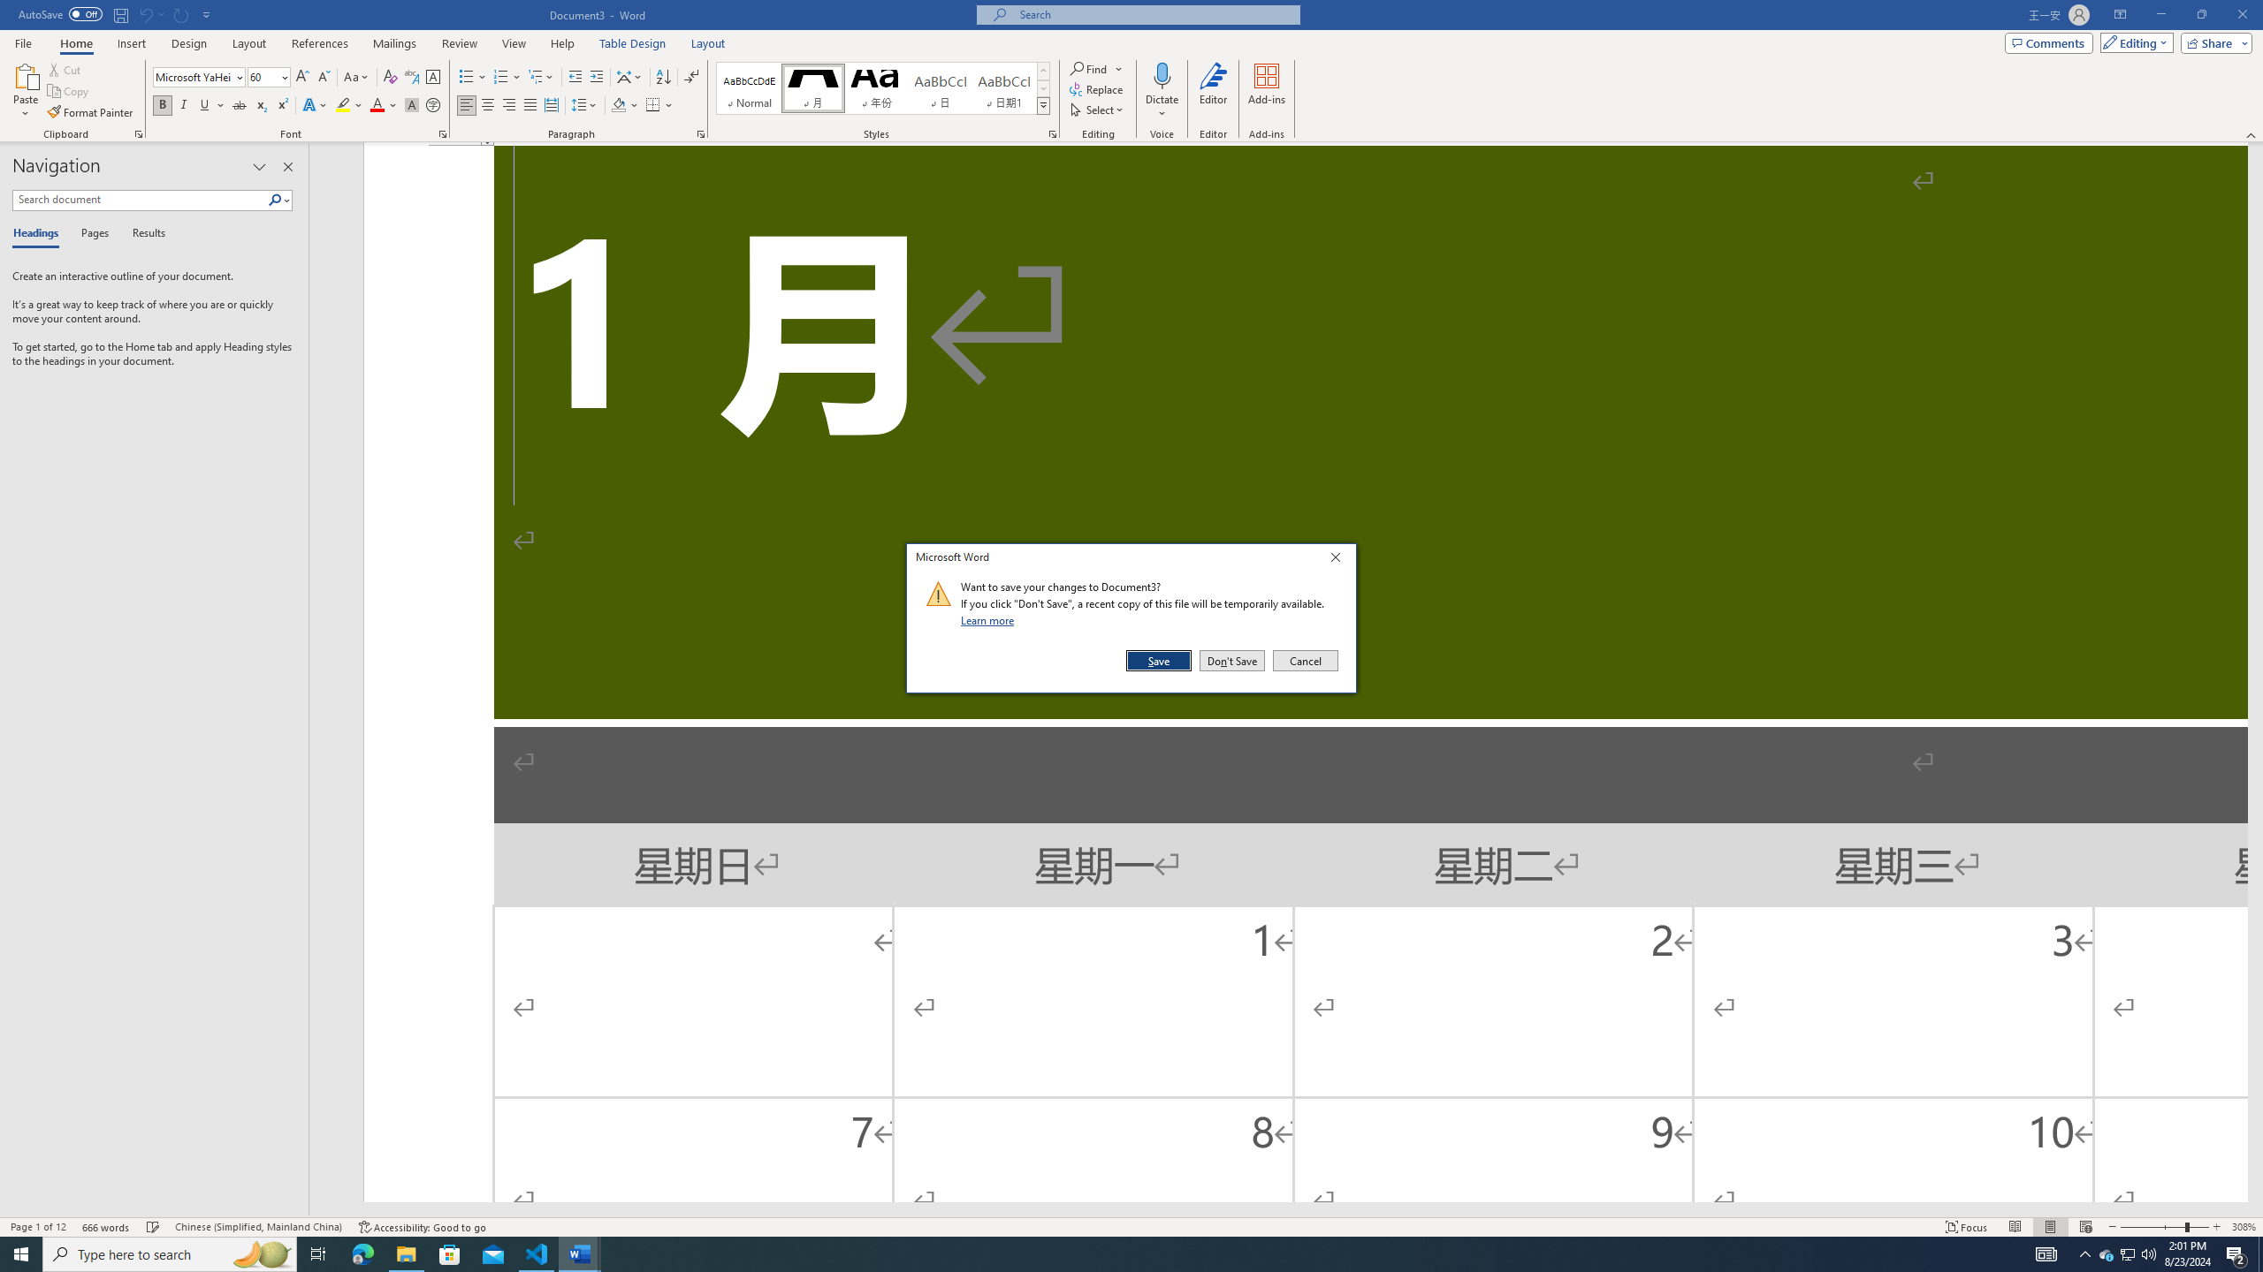 This screenshot has height=1272, width=2263. Describe the element at coordinates (349, 106) in the screenshot. I see `Text Highlight Color` at that location.